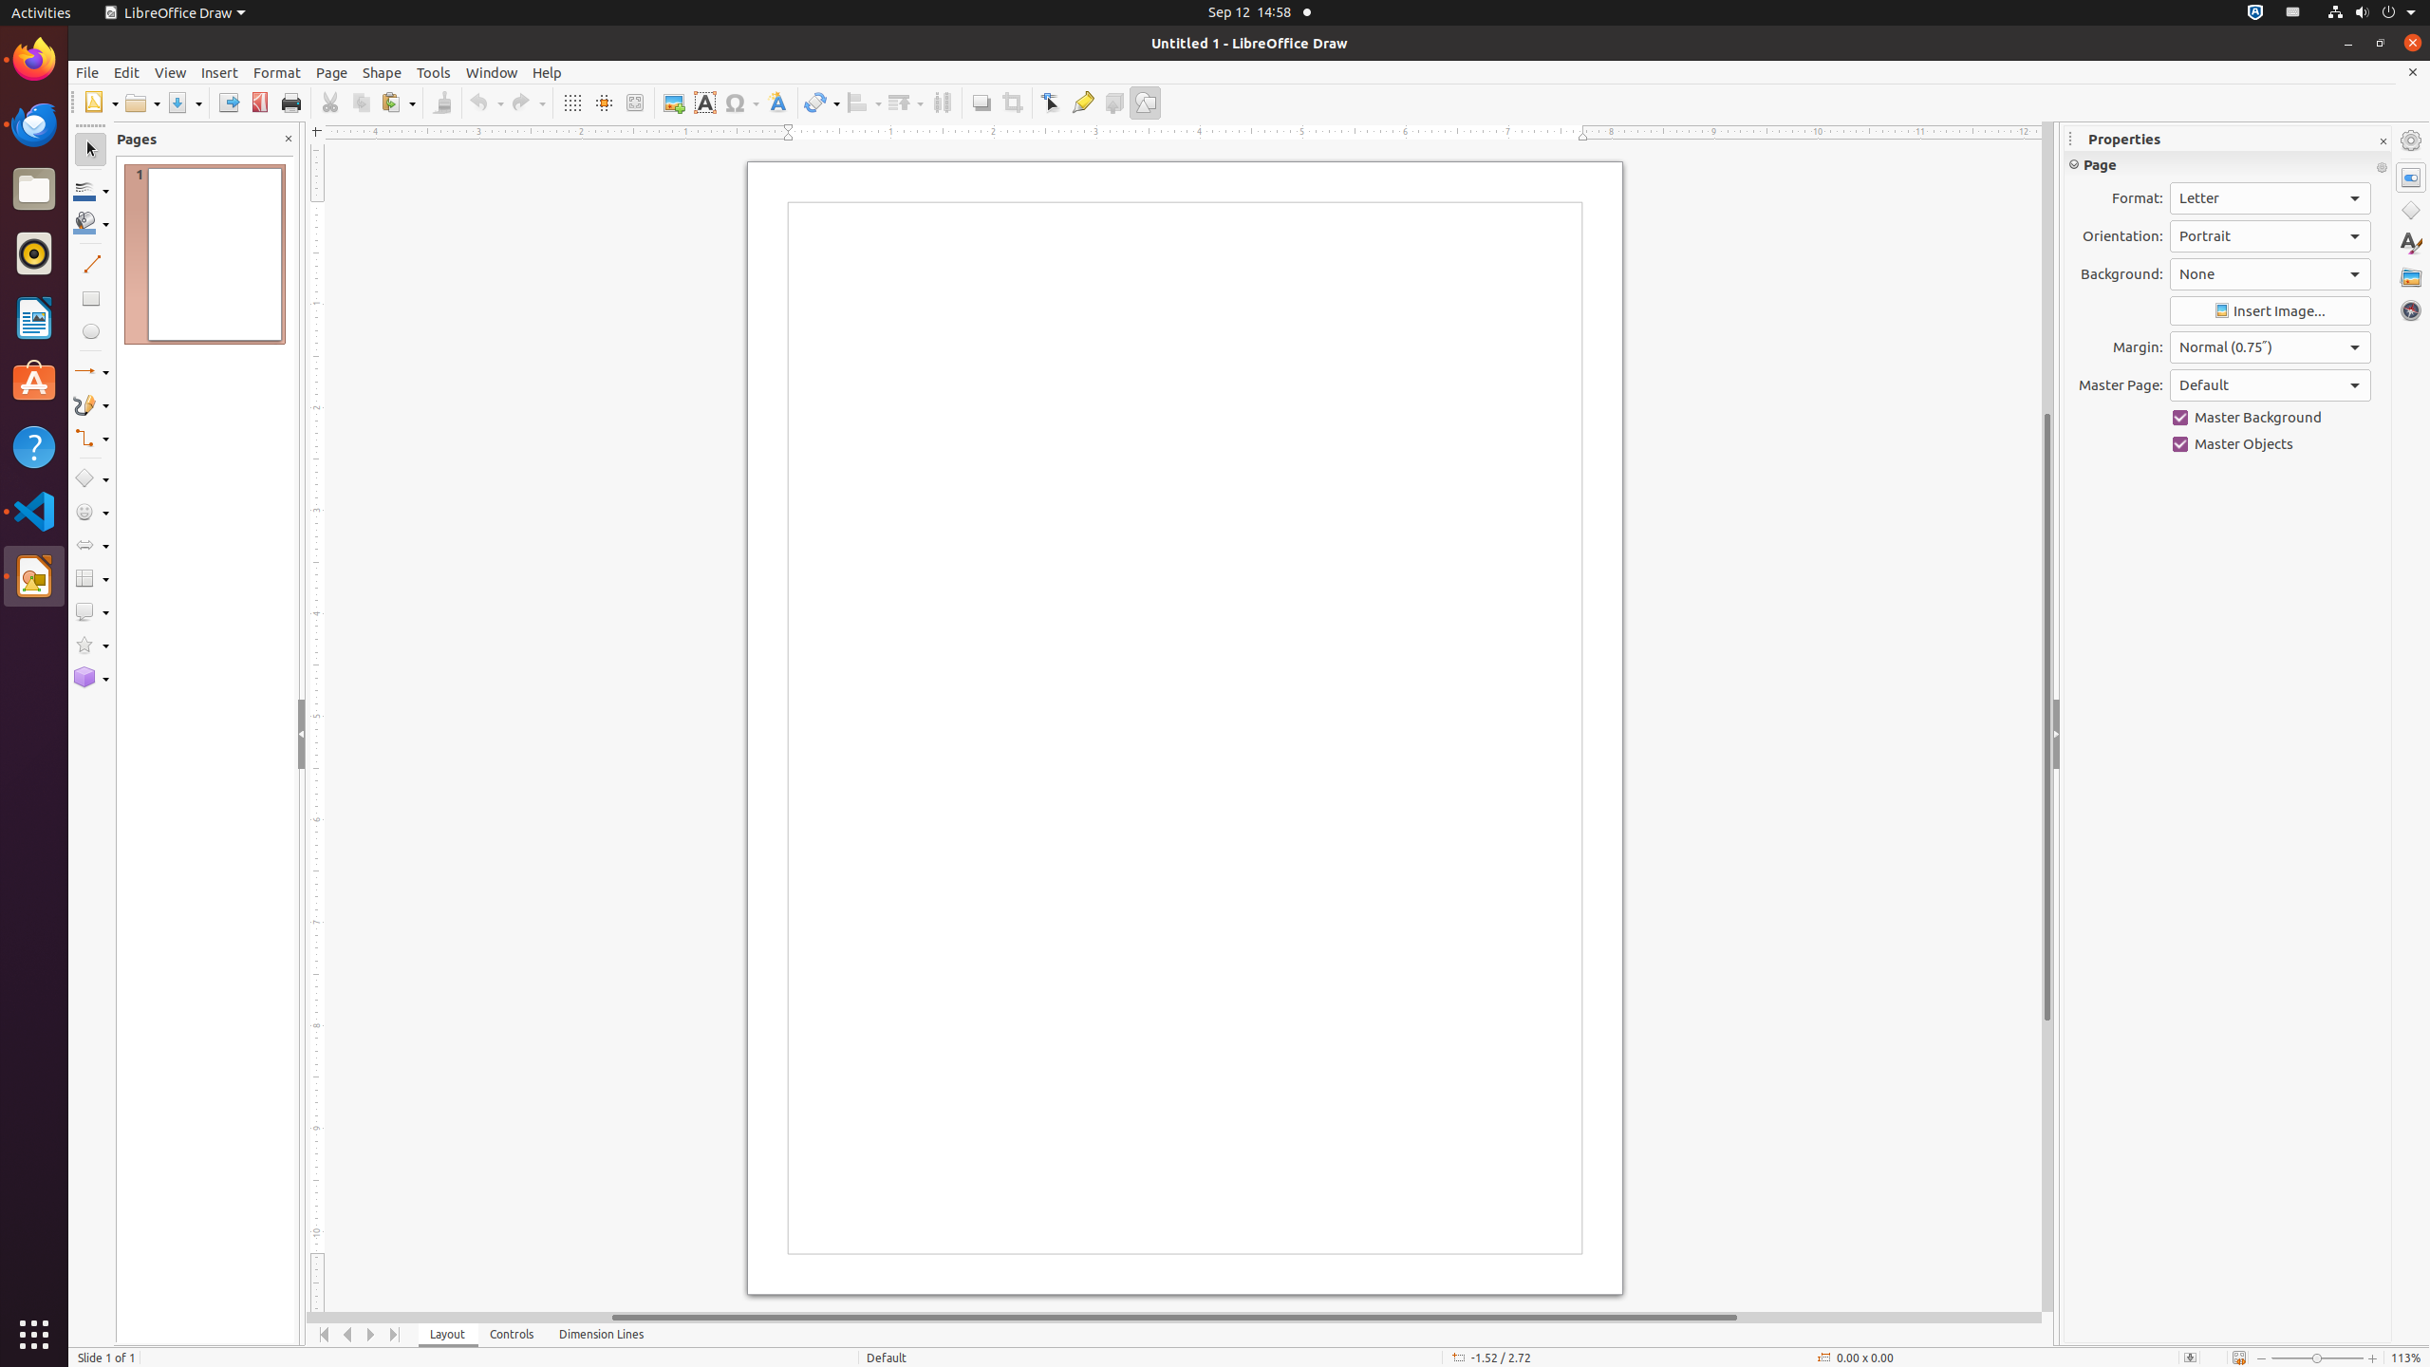 The height and width of the screenshot is (1367, 2430). Describe the element at coordinates (1082, 103) in the screenshot. I see `Glue Points` at that location.